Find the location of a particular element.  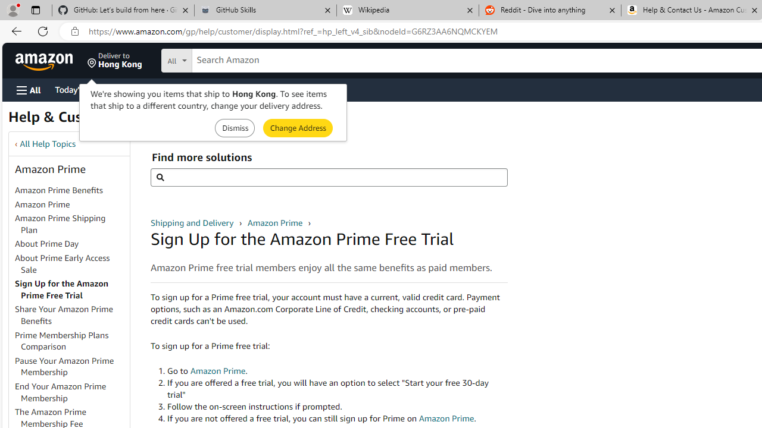

Deliver to Hong Kong is located at coordinates (115, 61).